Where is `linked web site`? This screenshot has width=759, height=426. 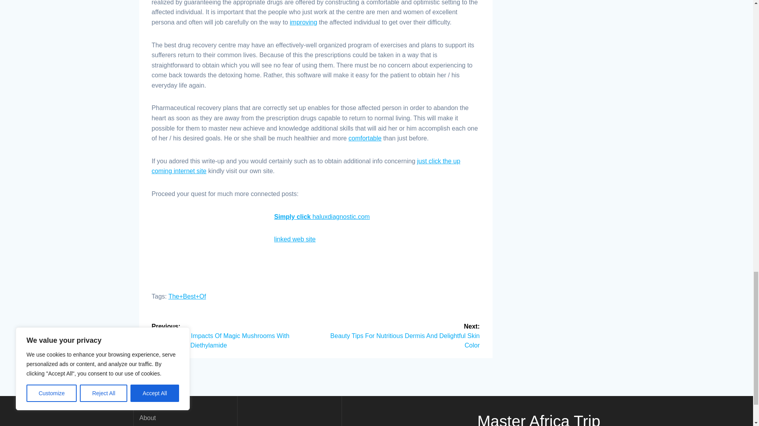
linked web site is located at coordinates (295, 239).